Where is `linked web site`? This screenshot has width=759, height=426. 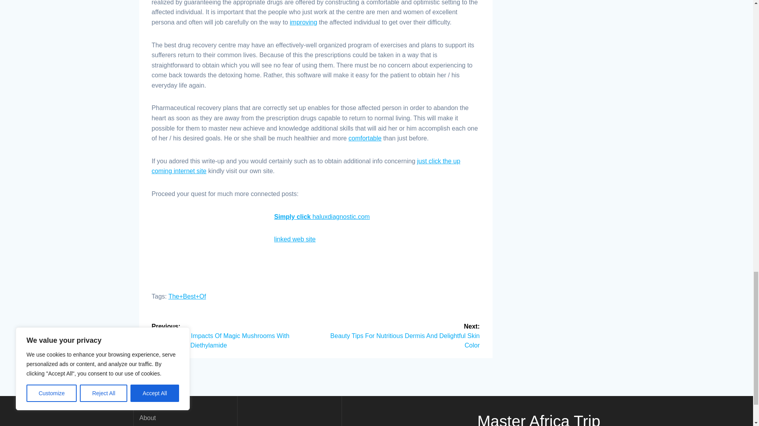
linked web site is located at coordinates (295, 239).